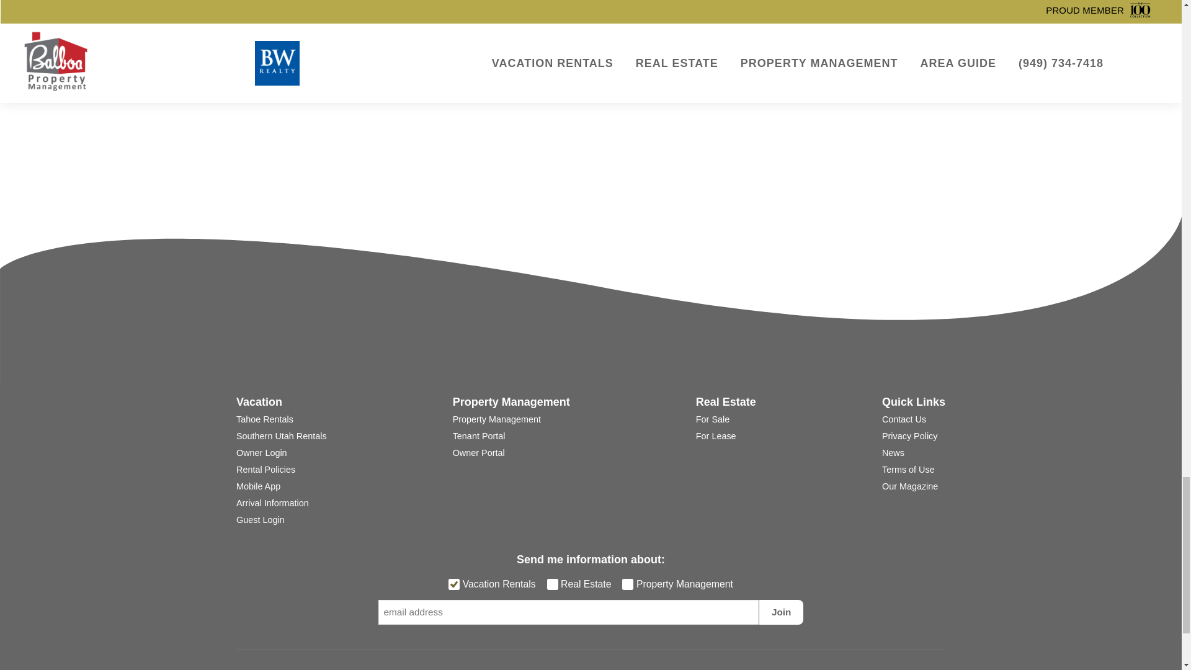 This screenshot has width=1191, height=670. Describe the element at coordinates (552, 584) in the screenshot. I see `on` at that location.